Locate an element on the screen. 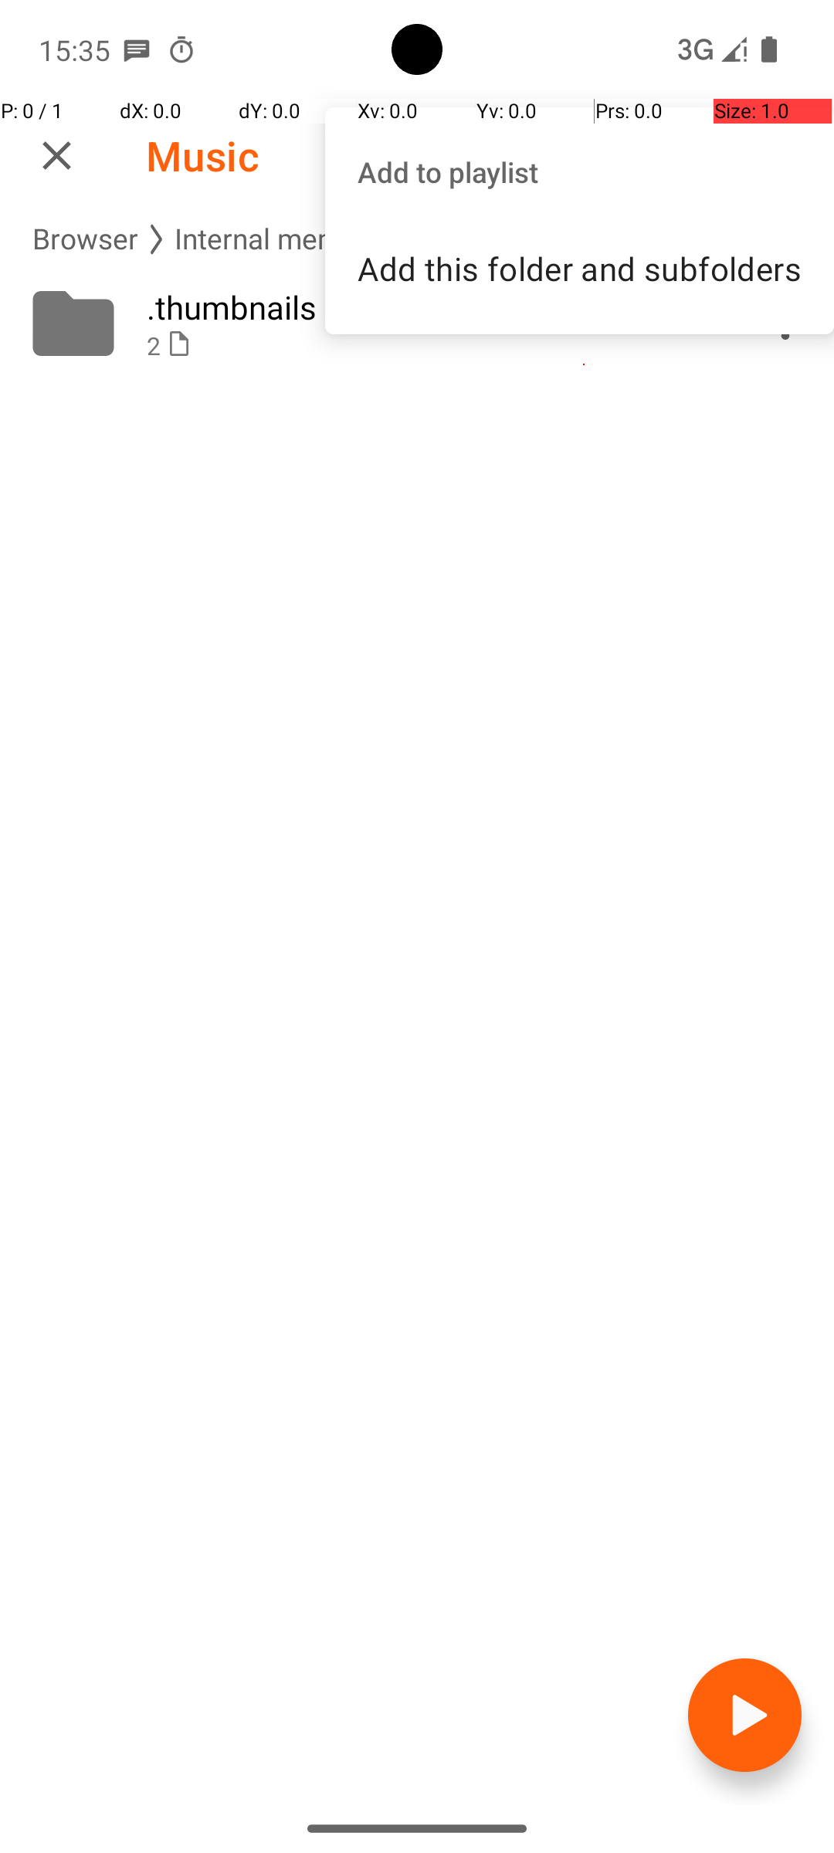  Add to playlist is located at coordinates (579, 171).